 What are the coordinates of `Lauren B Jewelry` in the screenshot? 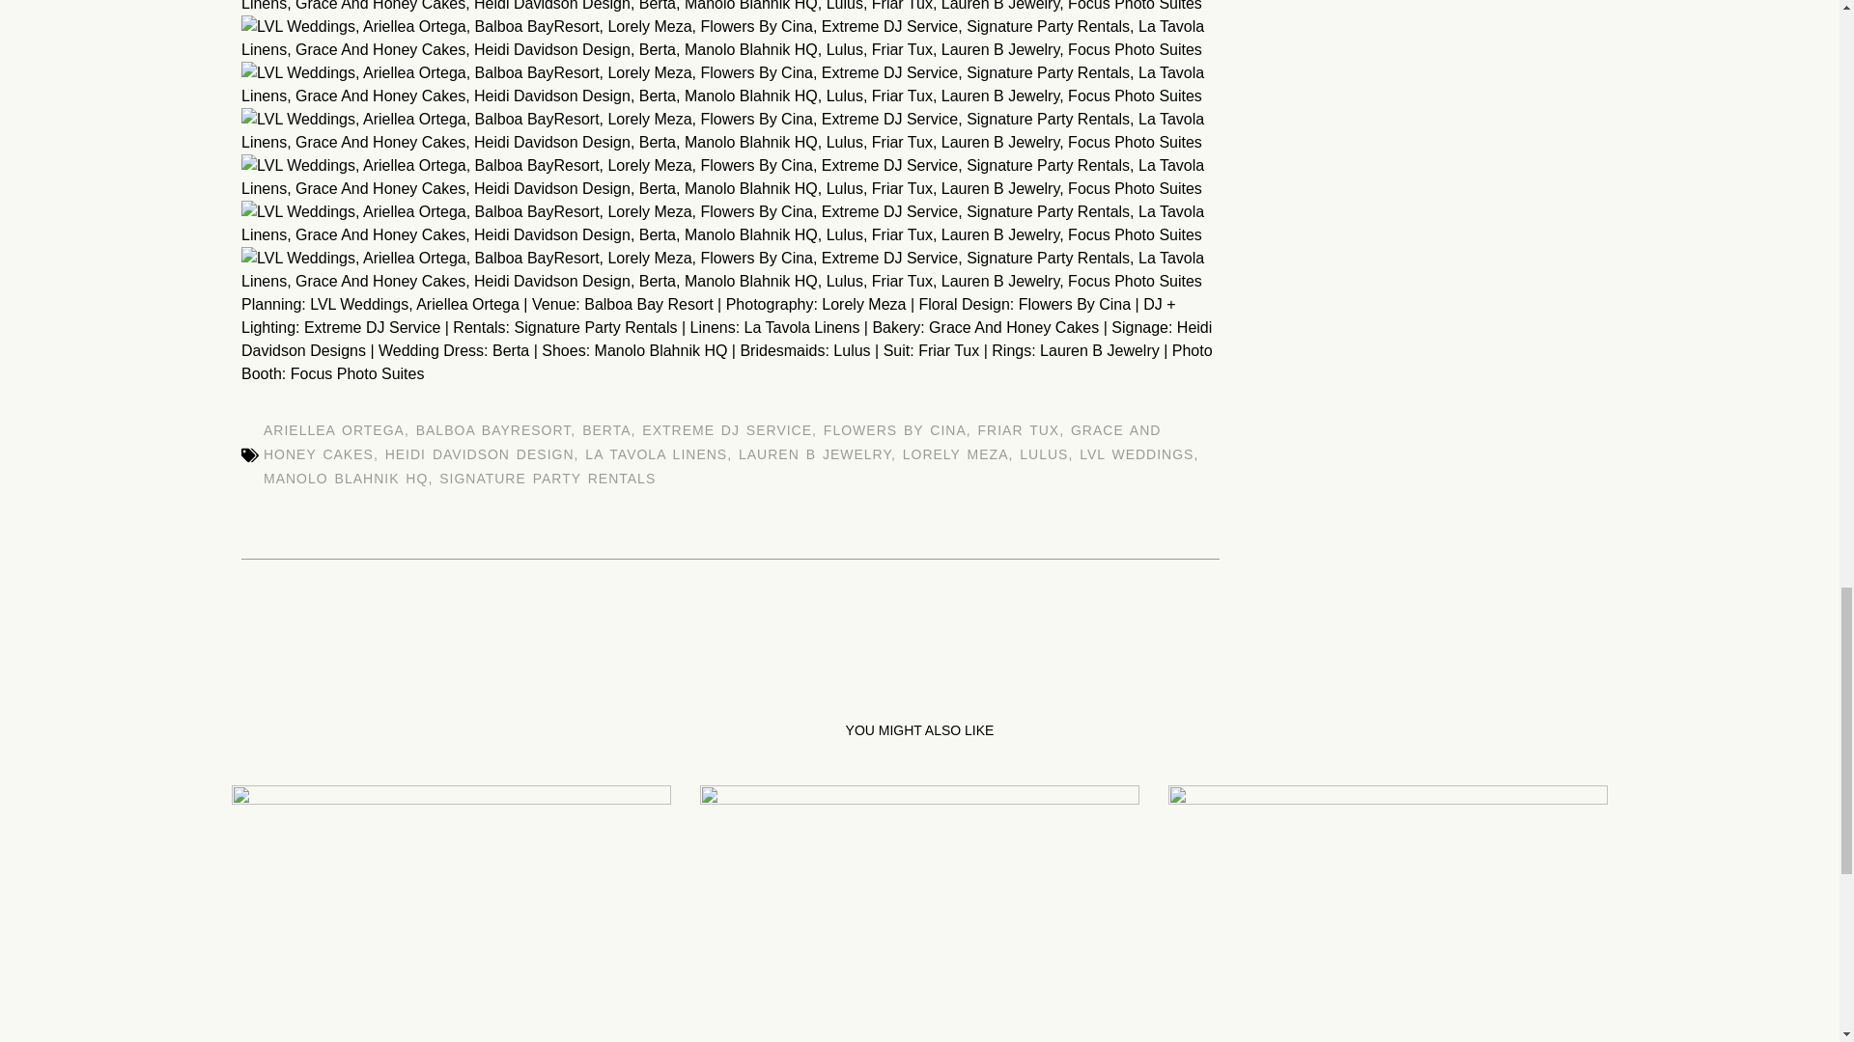 It's located at (1100, 350).